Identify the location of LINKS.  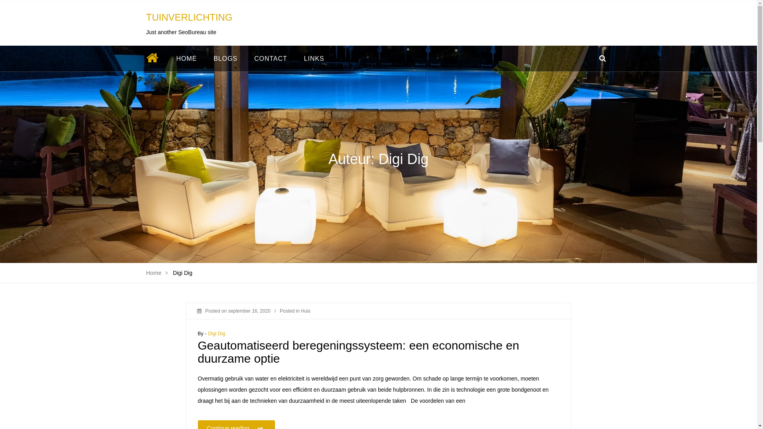
(314, 59).